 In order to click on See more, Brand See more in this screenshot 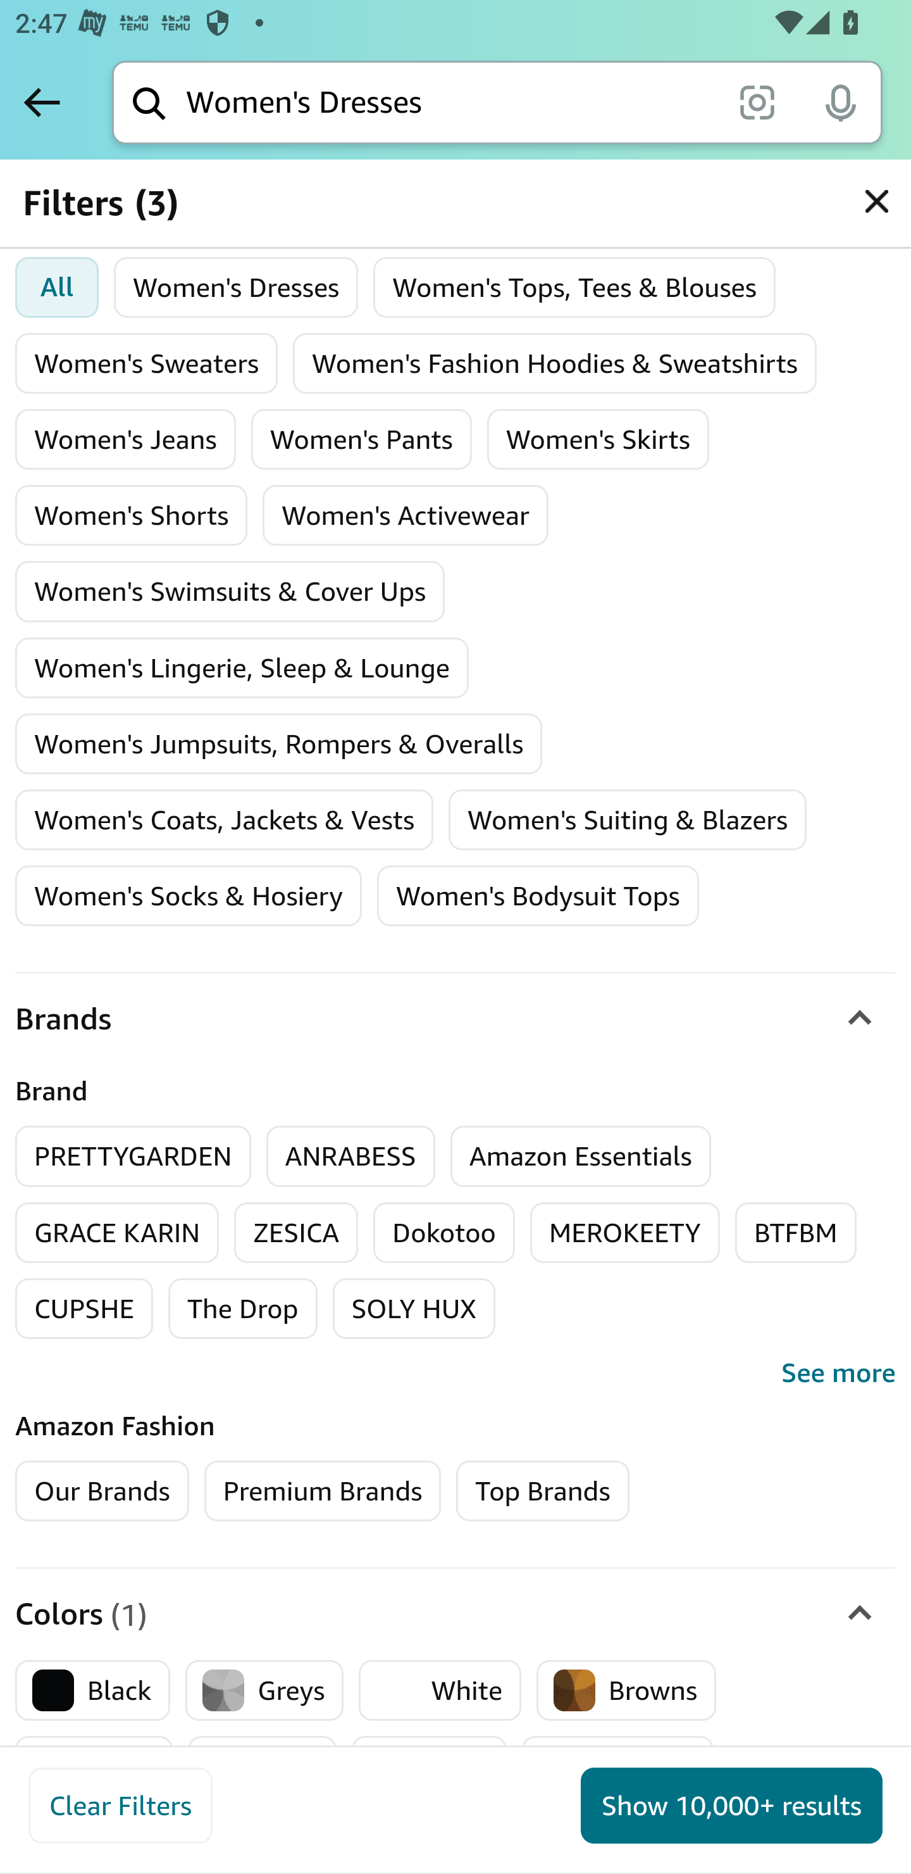, I will do `click(455, 1373)`.